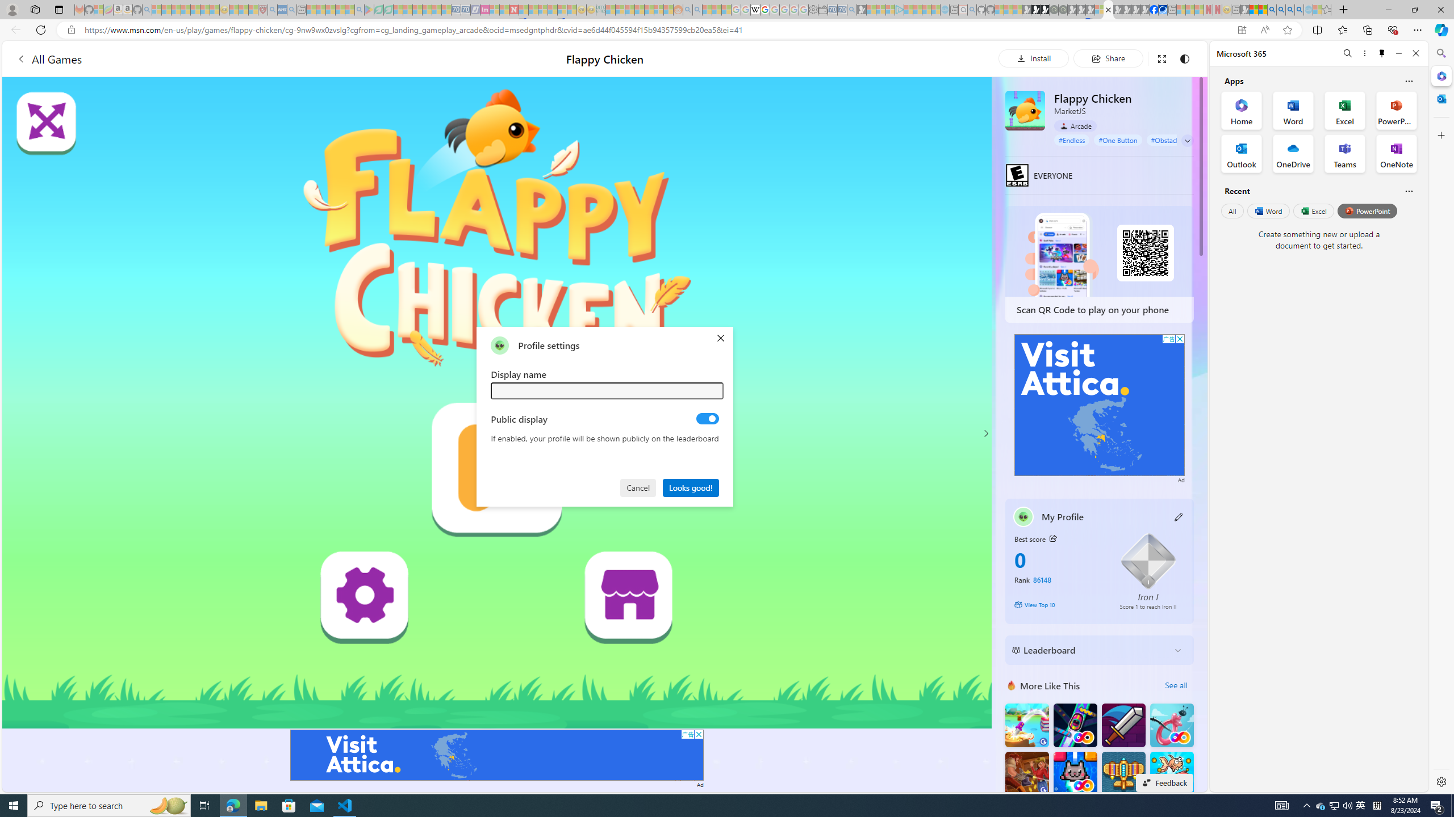 Image resolution: width=1454 pixels, height=817 pixels. I want to click on #One Button, so click(1118, 140).